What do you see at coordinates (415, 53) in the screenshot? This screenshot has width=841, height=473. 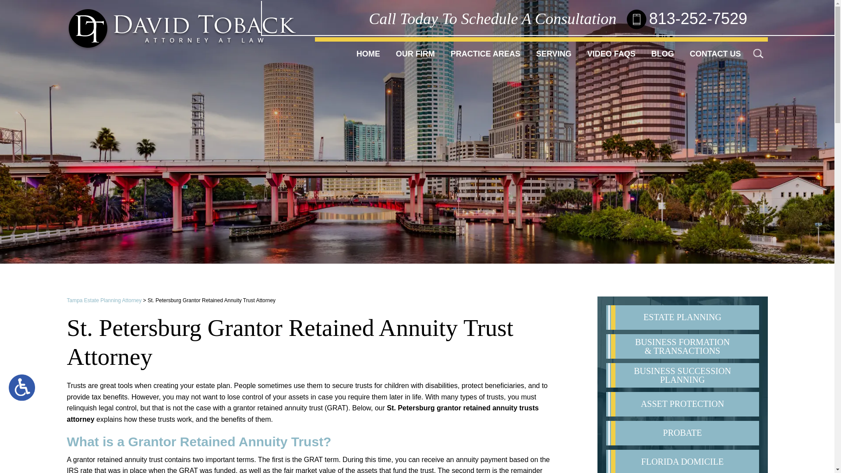 I see `OUR FIRM` at bounding box center [415, 53].